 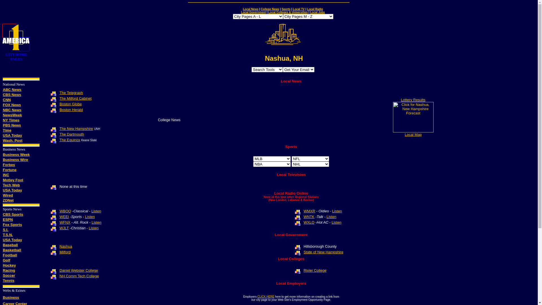 I want to click on Daniel Webster College, so click(x=79, y=270).